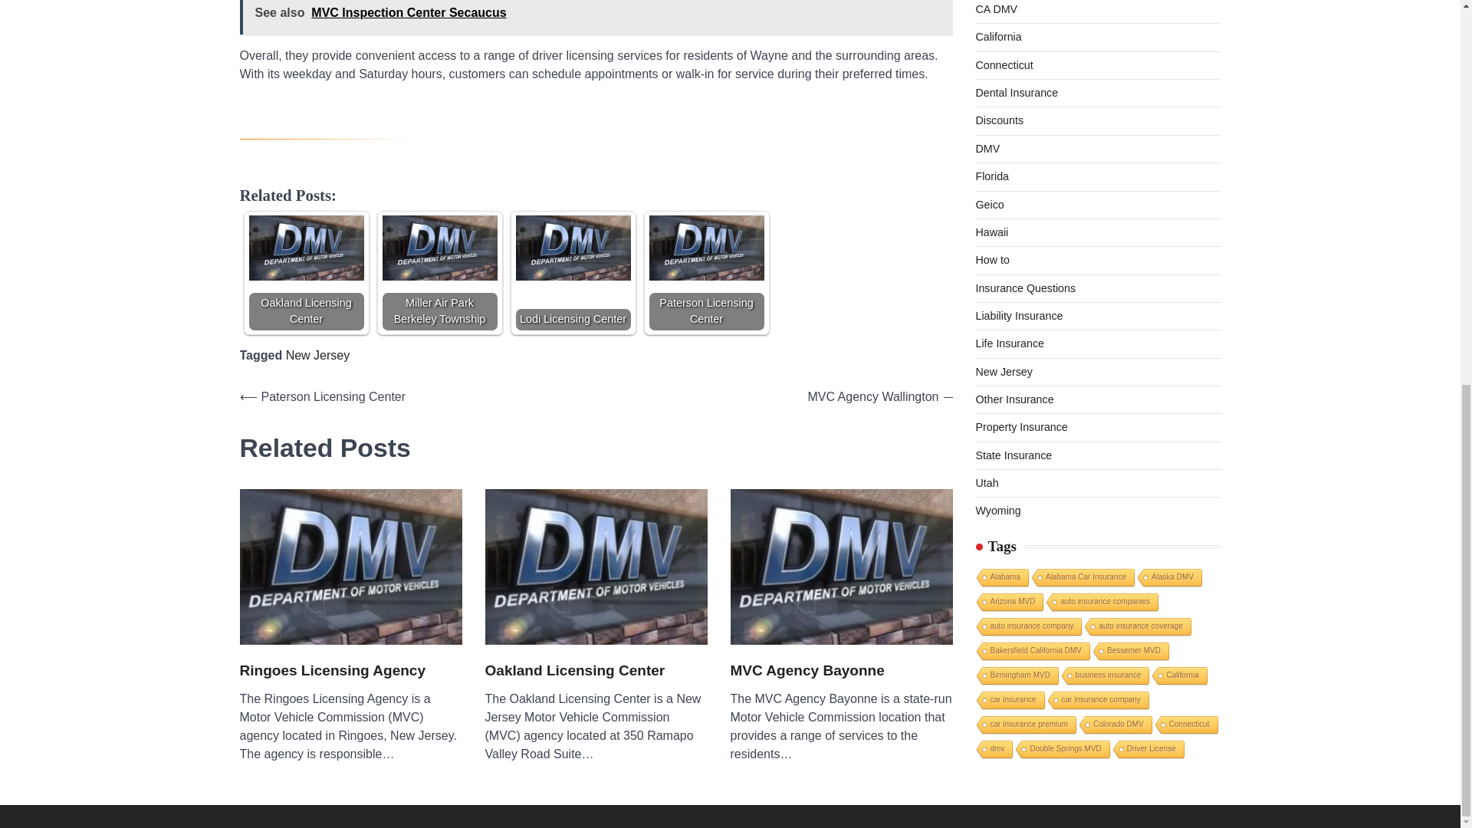  What do you see at coordinates (572, 248) in the screenshot?
I see `Lodi Licensing Center` at bounding box center [572, 248].